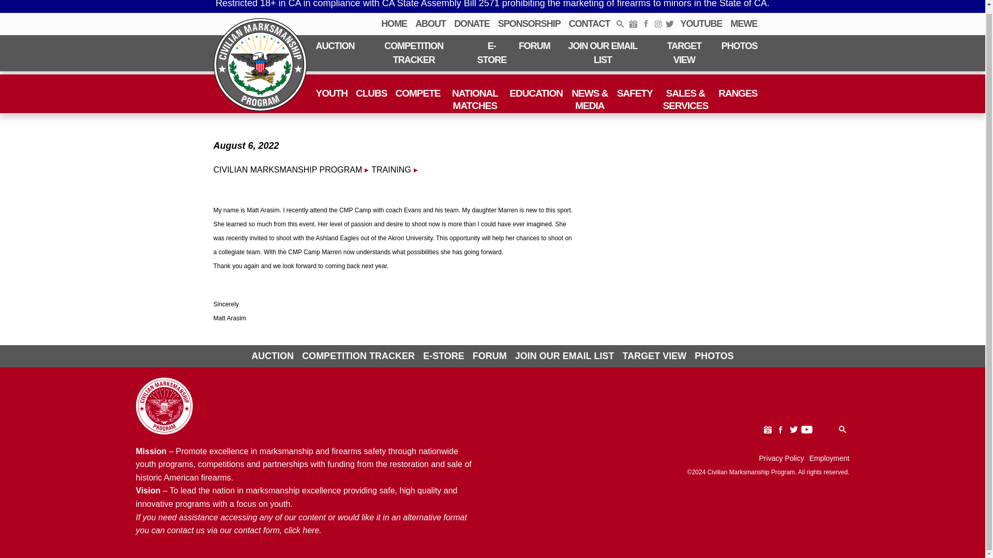  What do you see at coordinates (335, 47) in the screenshot?
I see `AUCTION` at bounding box center [335, 47].